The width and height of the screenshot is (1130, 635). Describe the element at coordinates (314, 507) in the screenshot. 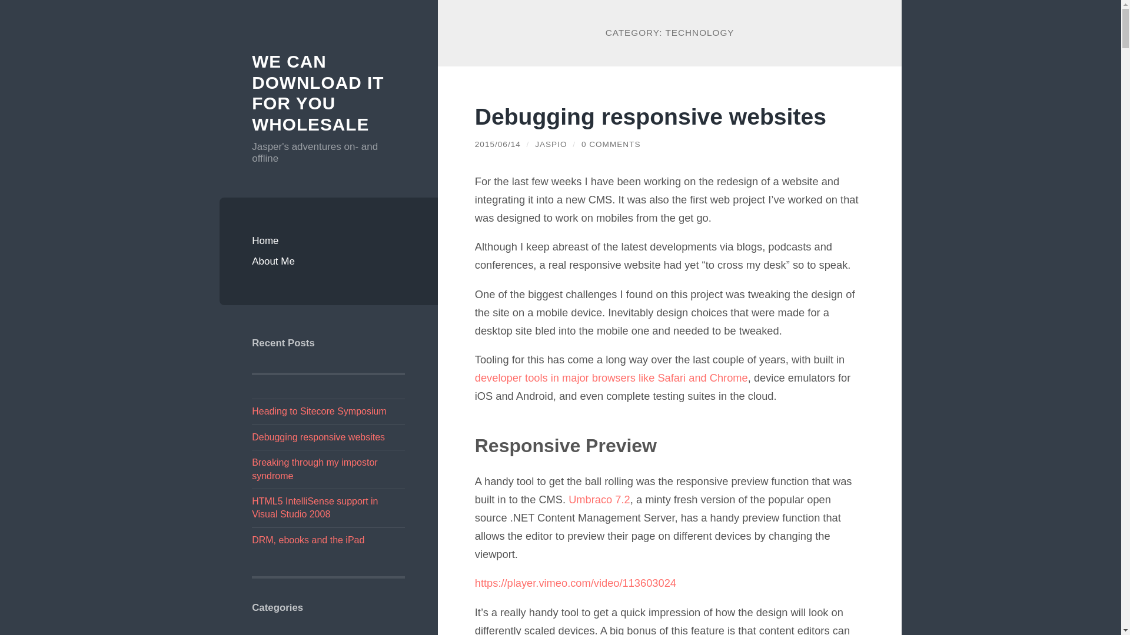

I see `HTML5 IntelliSense support in Visual Studio 2008` at that location.